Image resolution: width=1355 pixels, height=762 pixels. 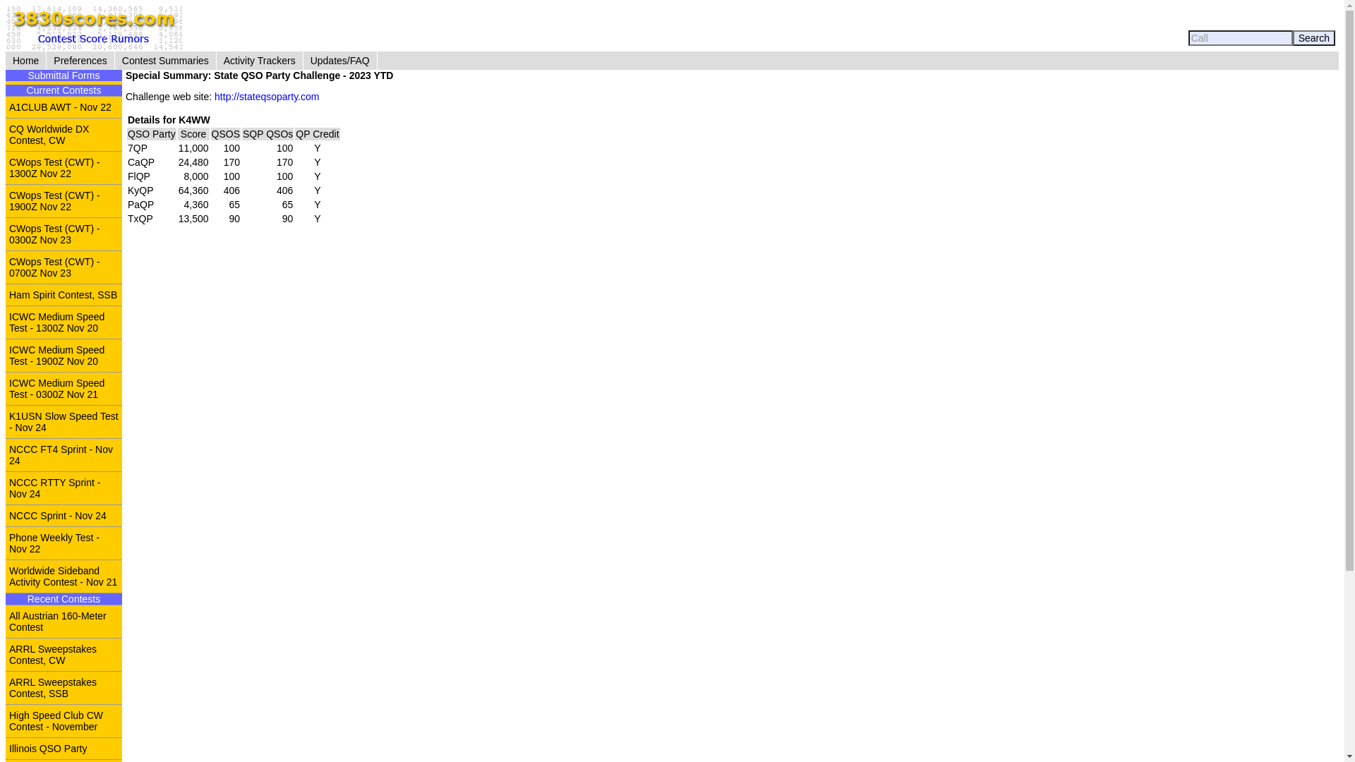 What do you see at coordinates (64, 655) in the screenshot?
I see `ARRL Sweepstakes Contest, CW` at bounding box center [64, 655].